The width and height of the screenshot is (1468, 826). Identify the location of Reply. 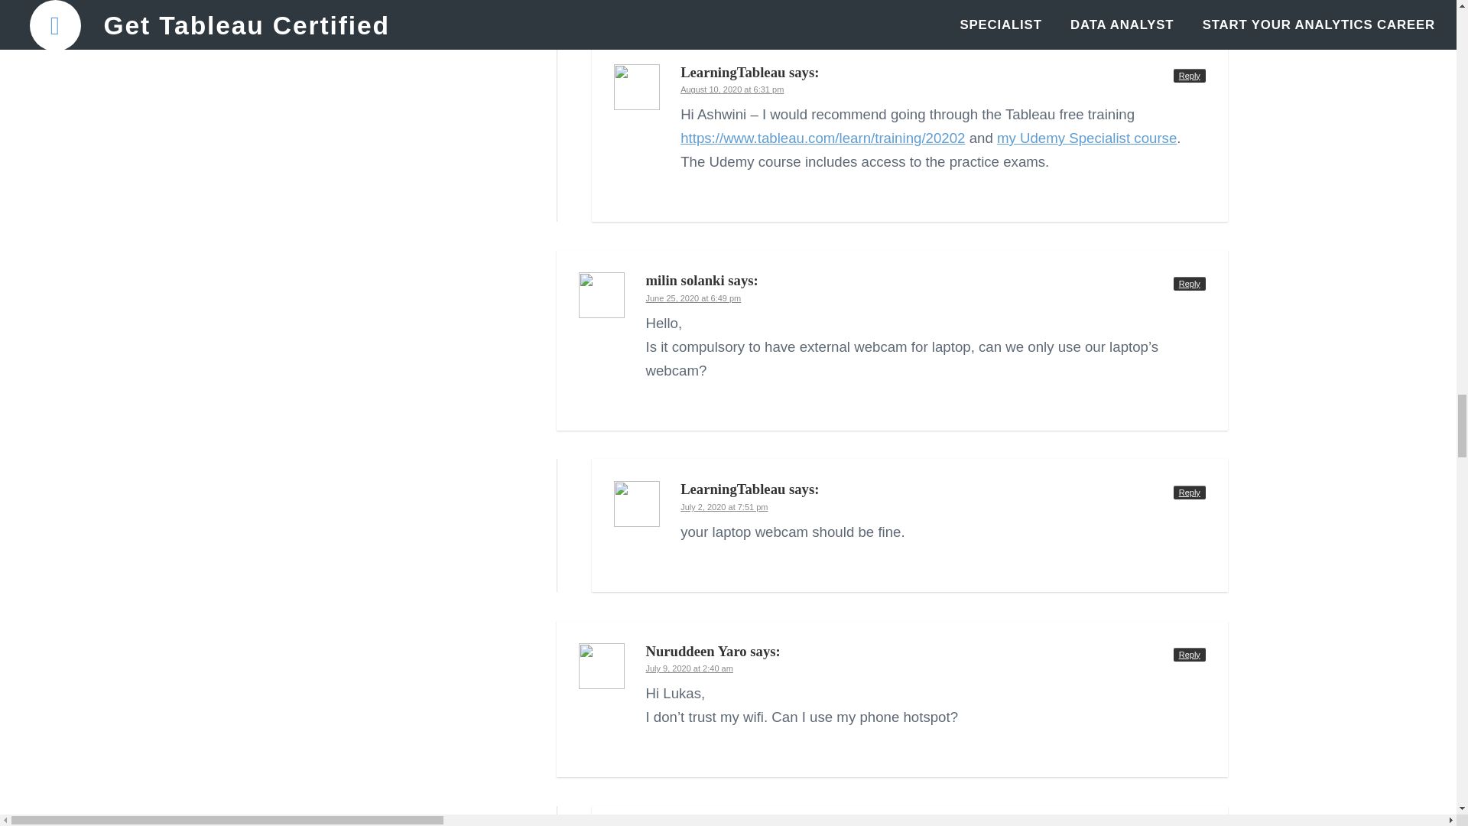
(1189, 653).